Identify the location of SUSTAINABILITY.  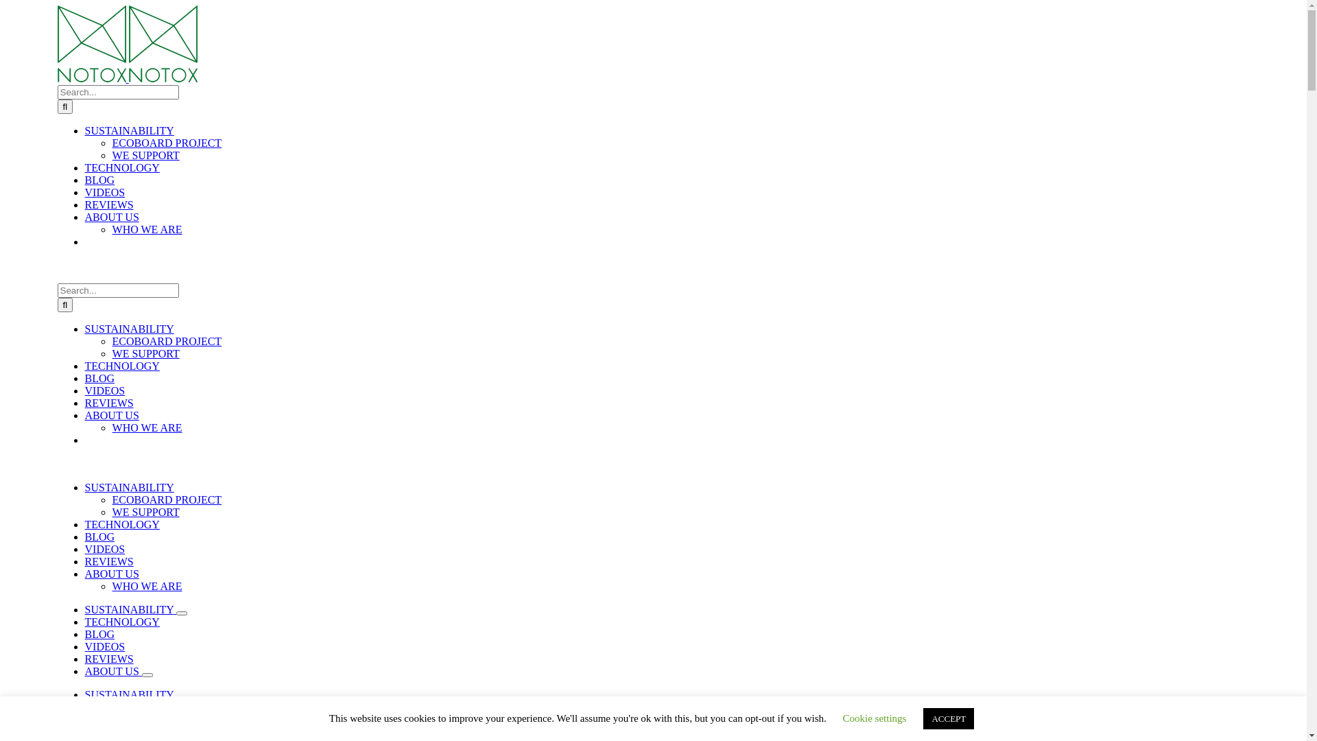
(130, 130).